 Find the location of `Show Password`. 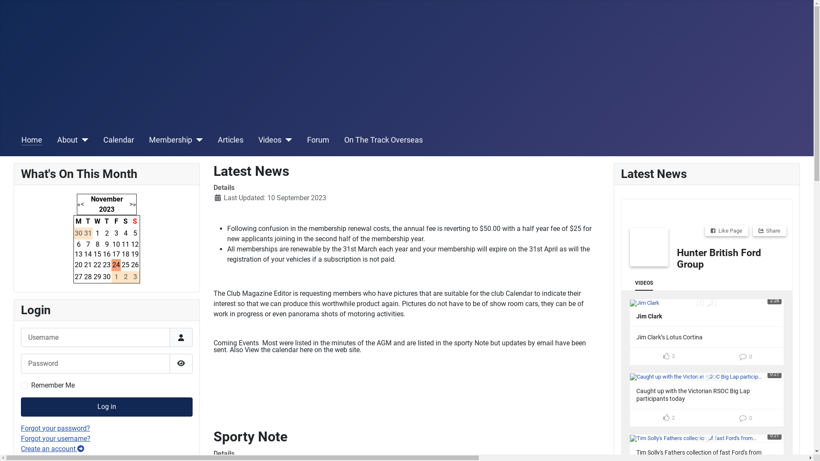

Show Password is located at coordinates (181, 364).